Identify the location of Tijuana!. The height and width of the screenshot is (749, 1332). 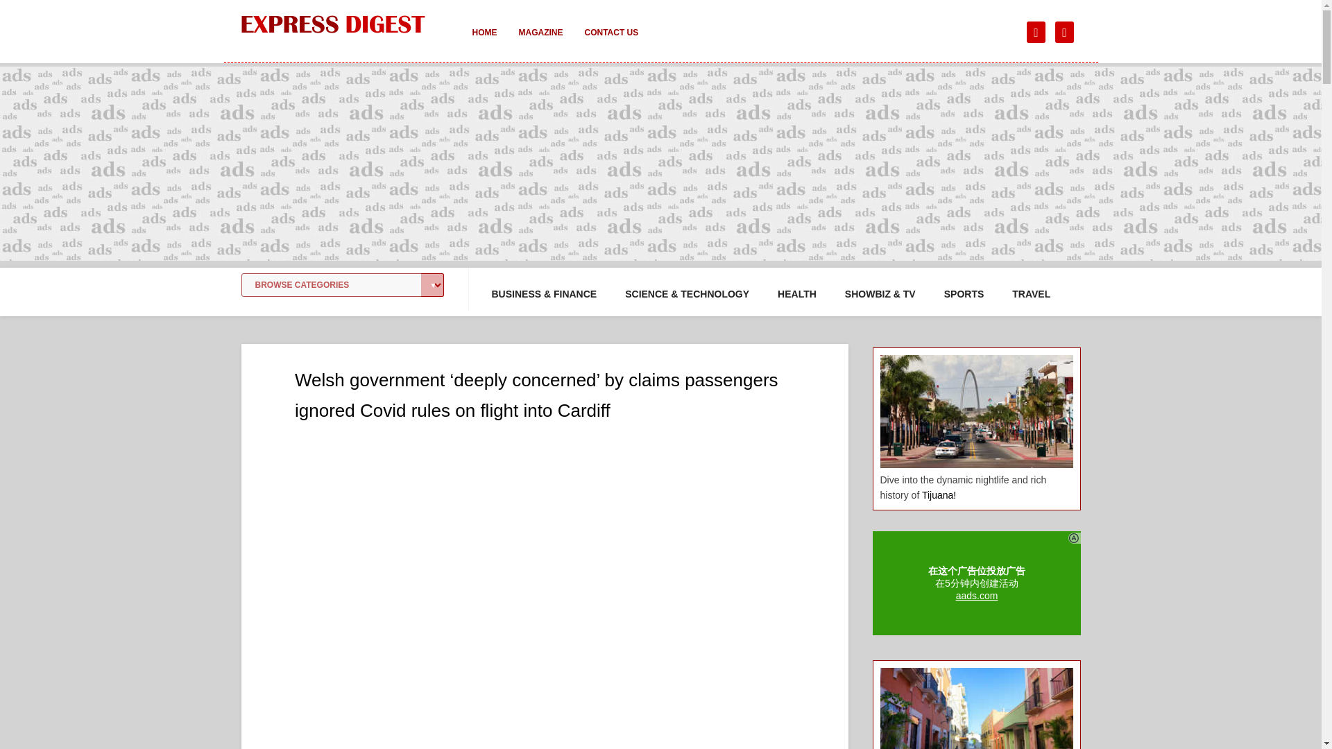
(939, 495).